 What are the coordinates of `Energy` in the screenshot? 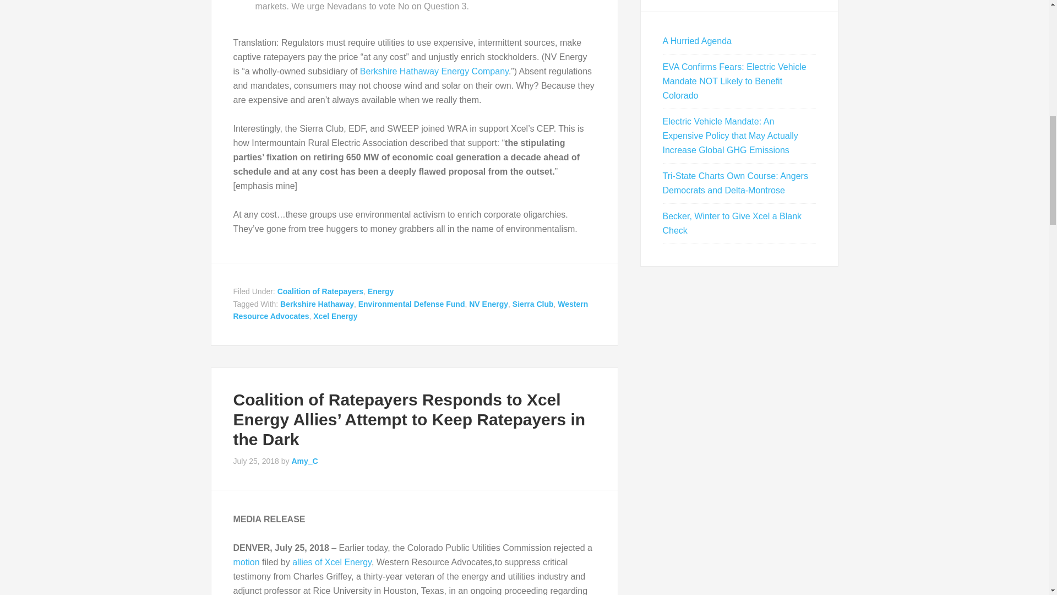 It's located at (380, 291).